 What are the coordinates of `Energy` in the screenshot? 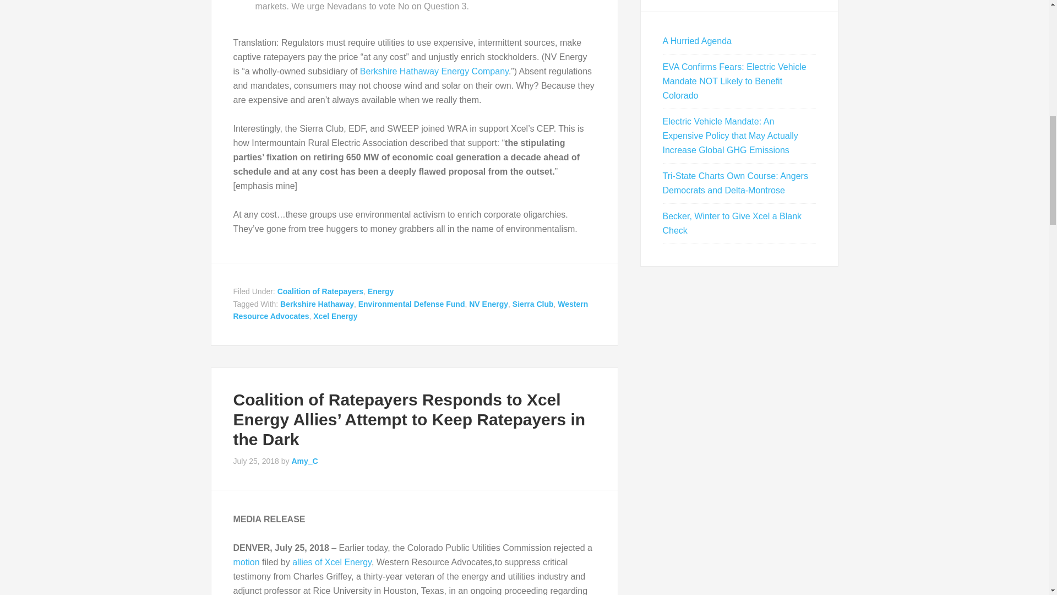 It's located at (380, 291).